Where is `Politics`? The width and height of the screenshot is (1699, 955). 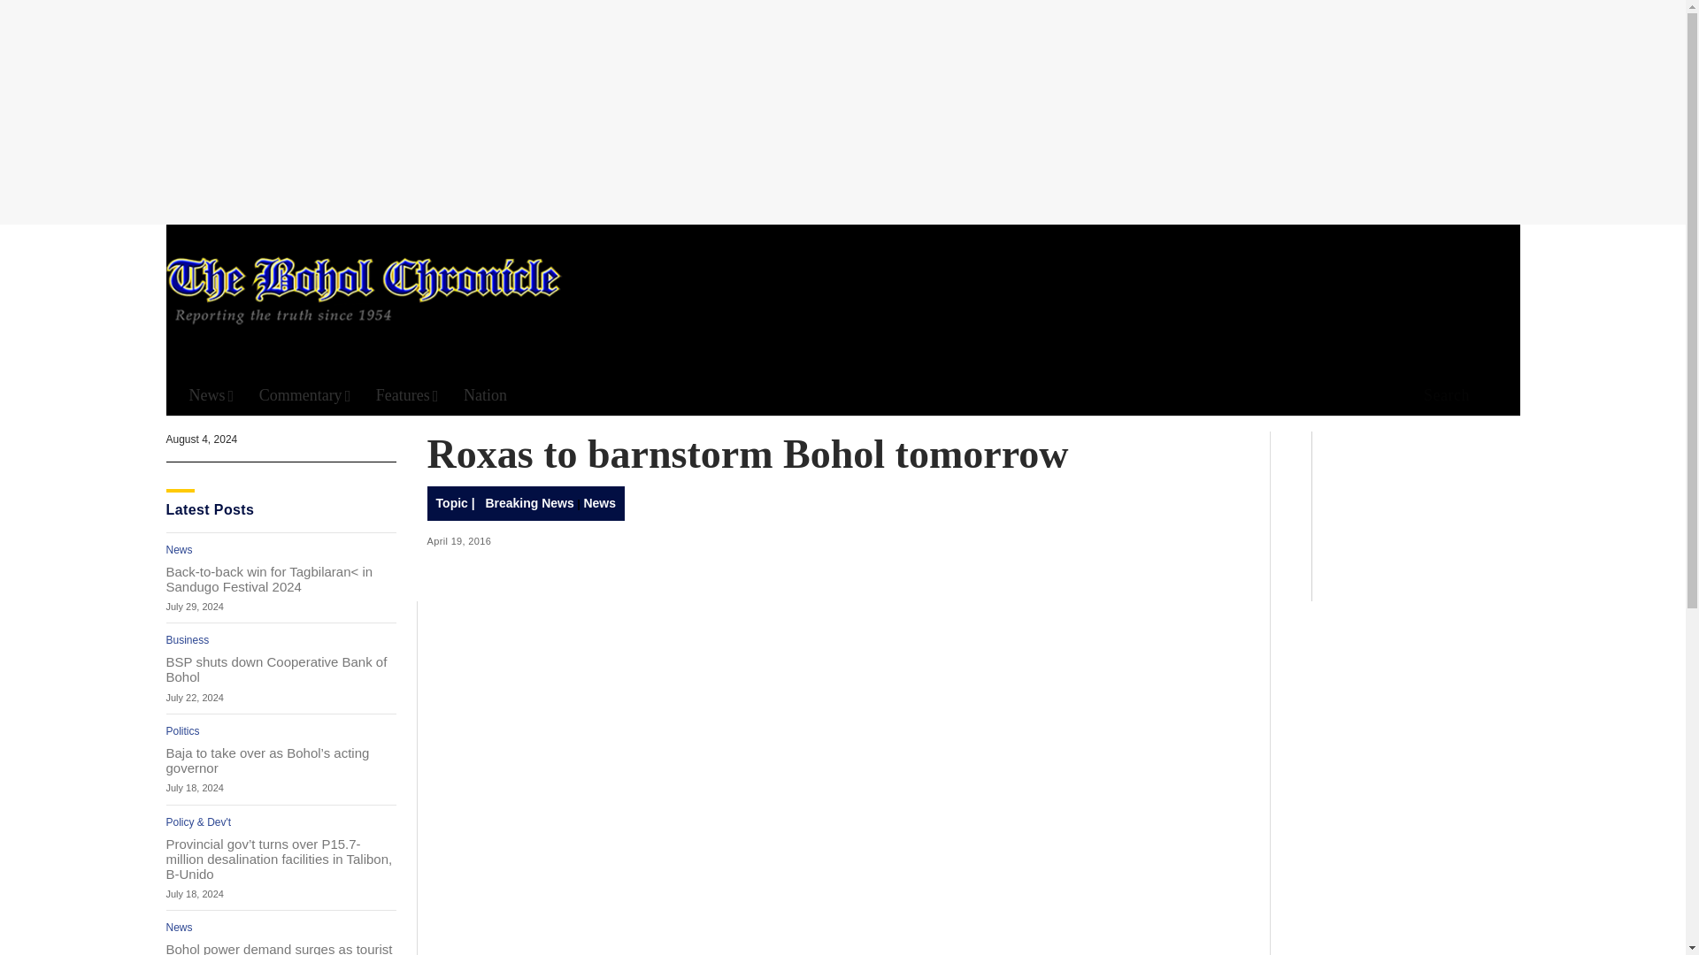
Politics is located at coordinates (183, 730).